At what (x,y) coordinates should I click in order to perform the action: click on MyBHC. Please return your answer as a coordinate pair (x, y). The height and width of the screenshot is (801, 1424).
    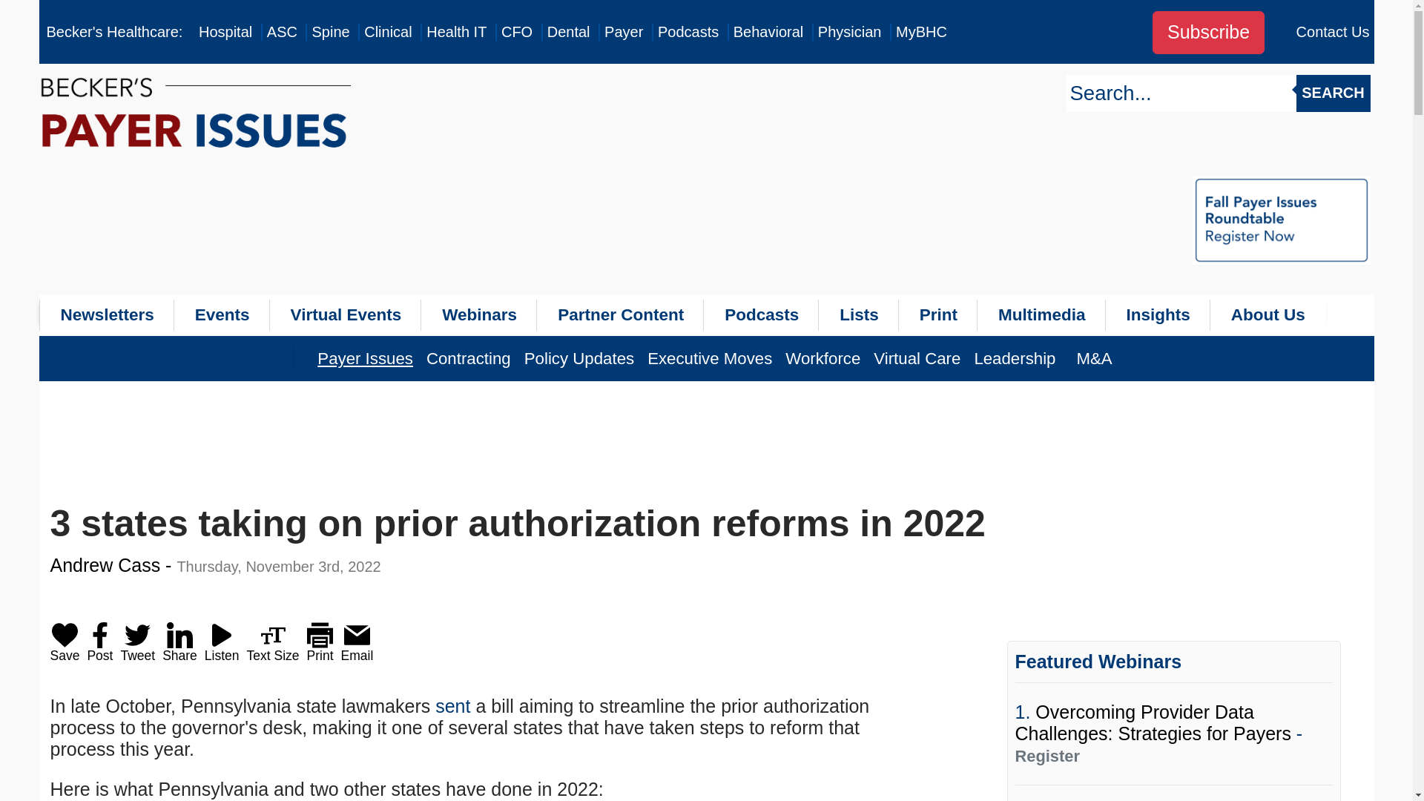
    Looking at the image, I should click on (921, 32).